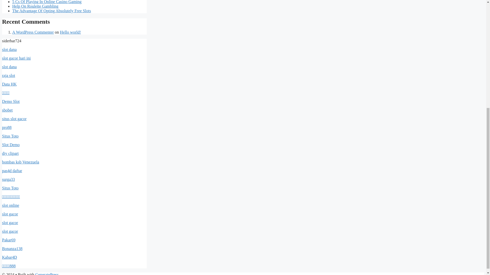  Describe the element at coordinates (9, 67) in the screenshot. I see `slot dana` at that location.